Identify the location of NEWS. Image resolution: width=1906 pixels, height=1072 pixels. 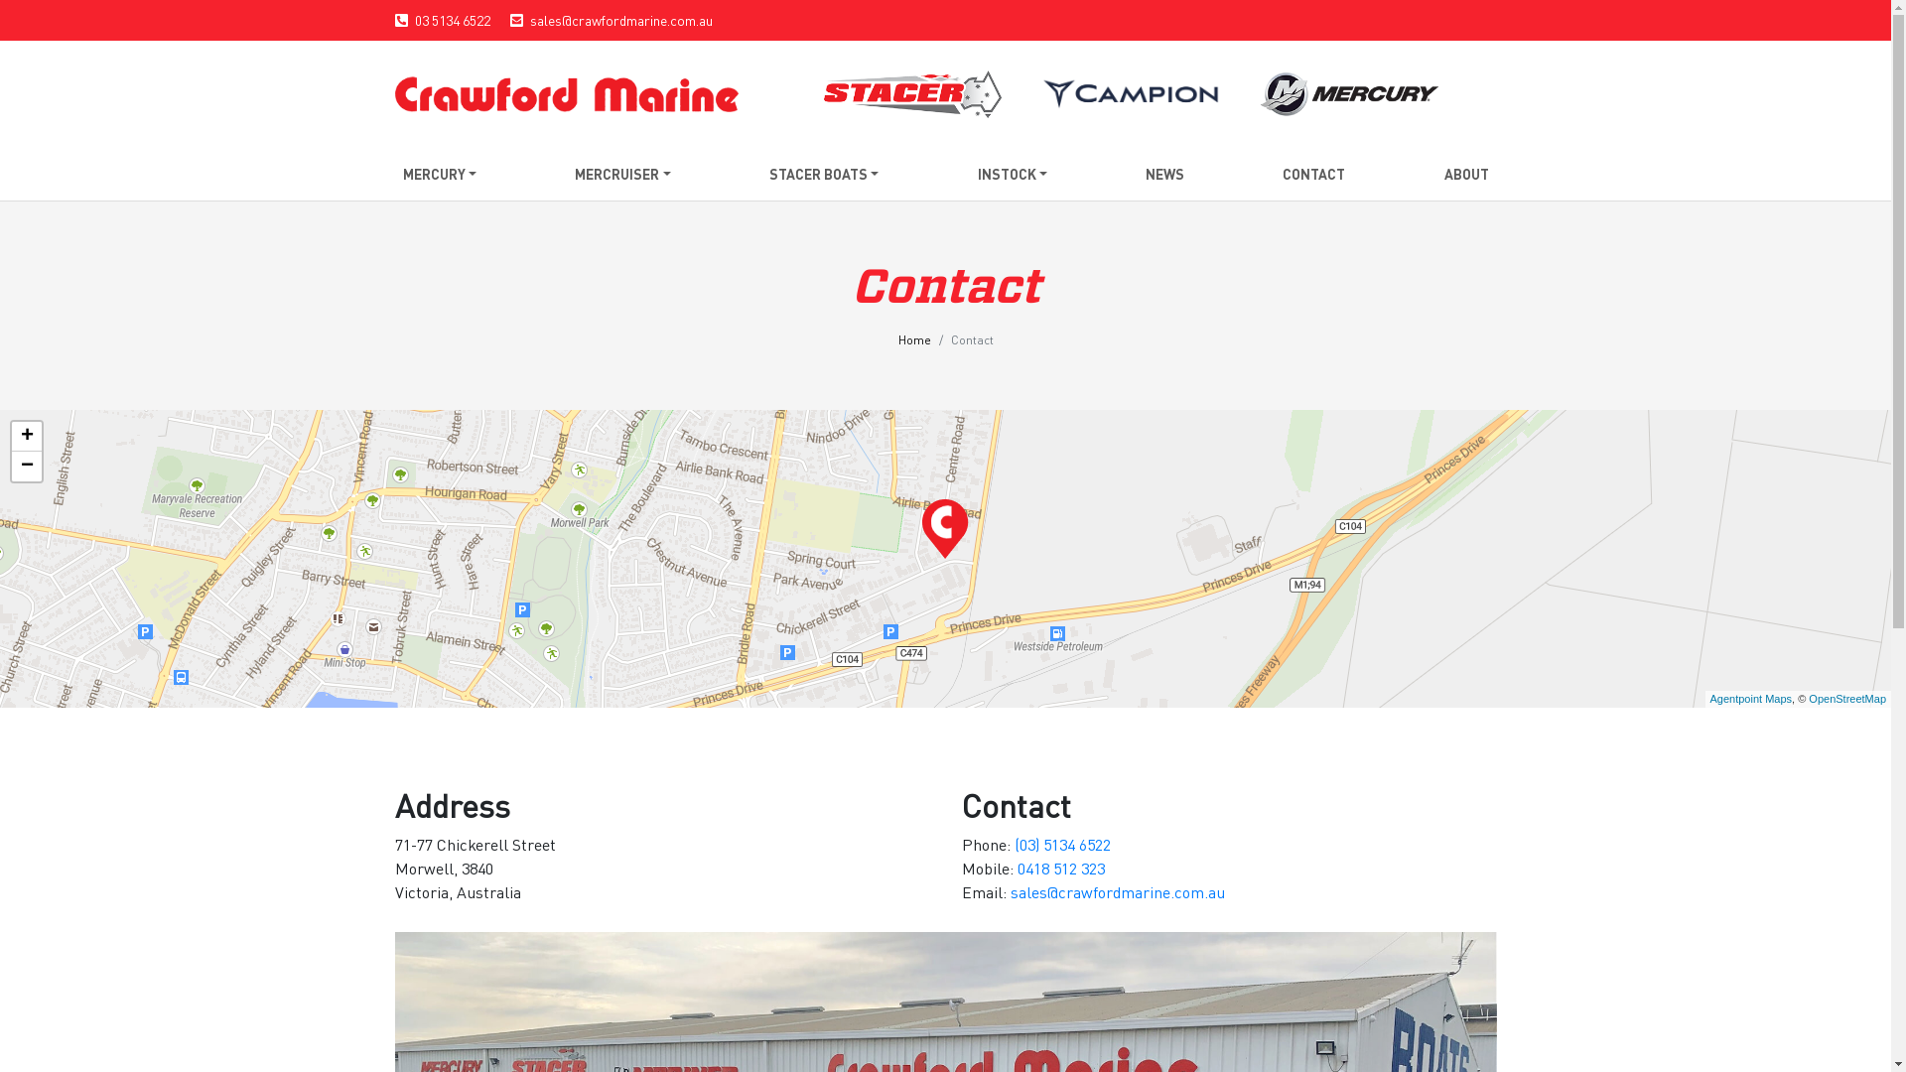
(1165, 175).